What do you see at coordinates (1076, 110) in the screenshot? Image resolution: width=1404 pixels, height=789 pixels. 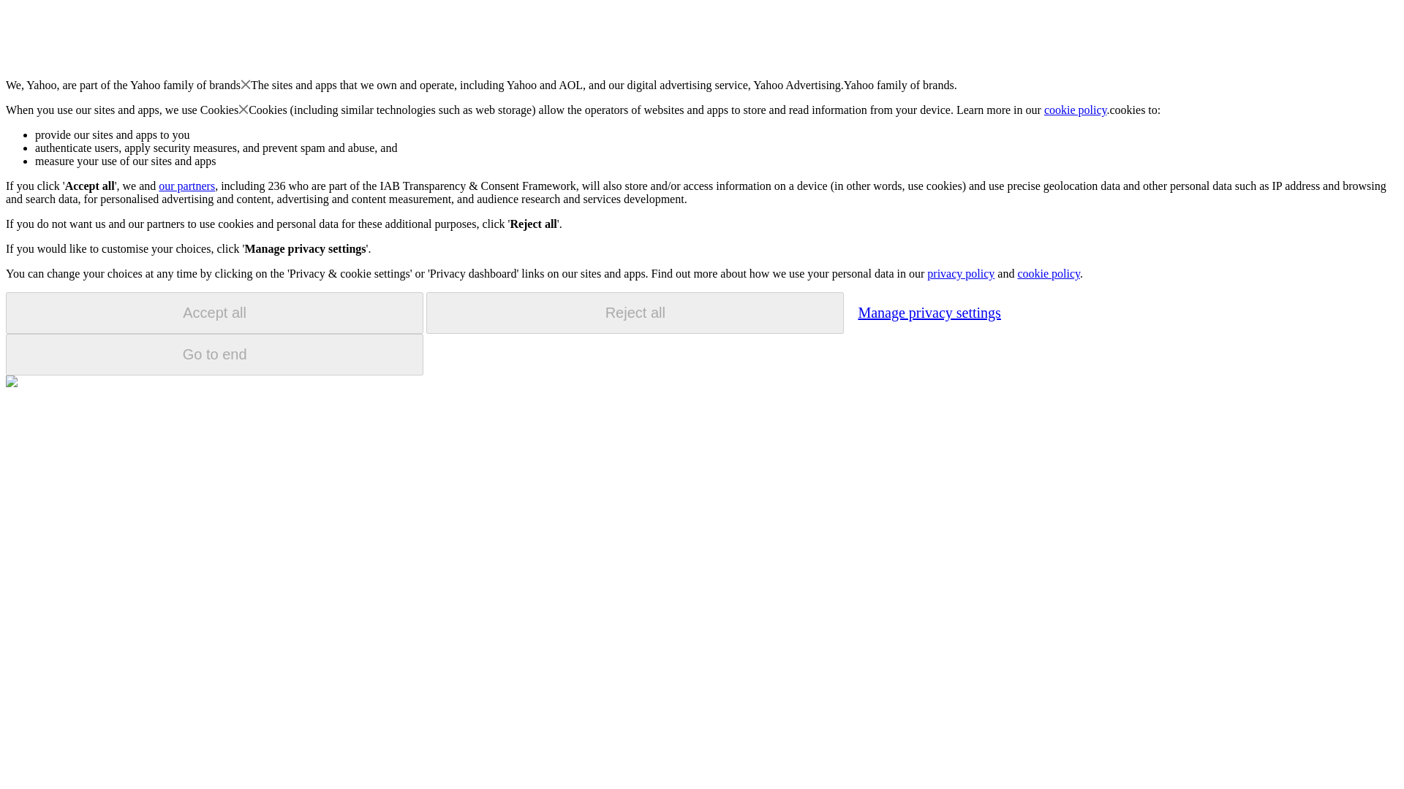 I see `cookie policy` at bounding box center [1076, 110].